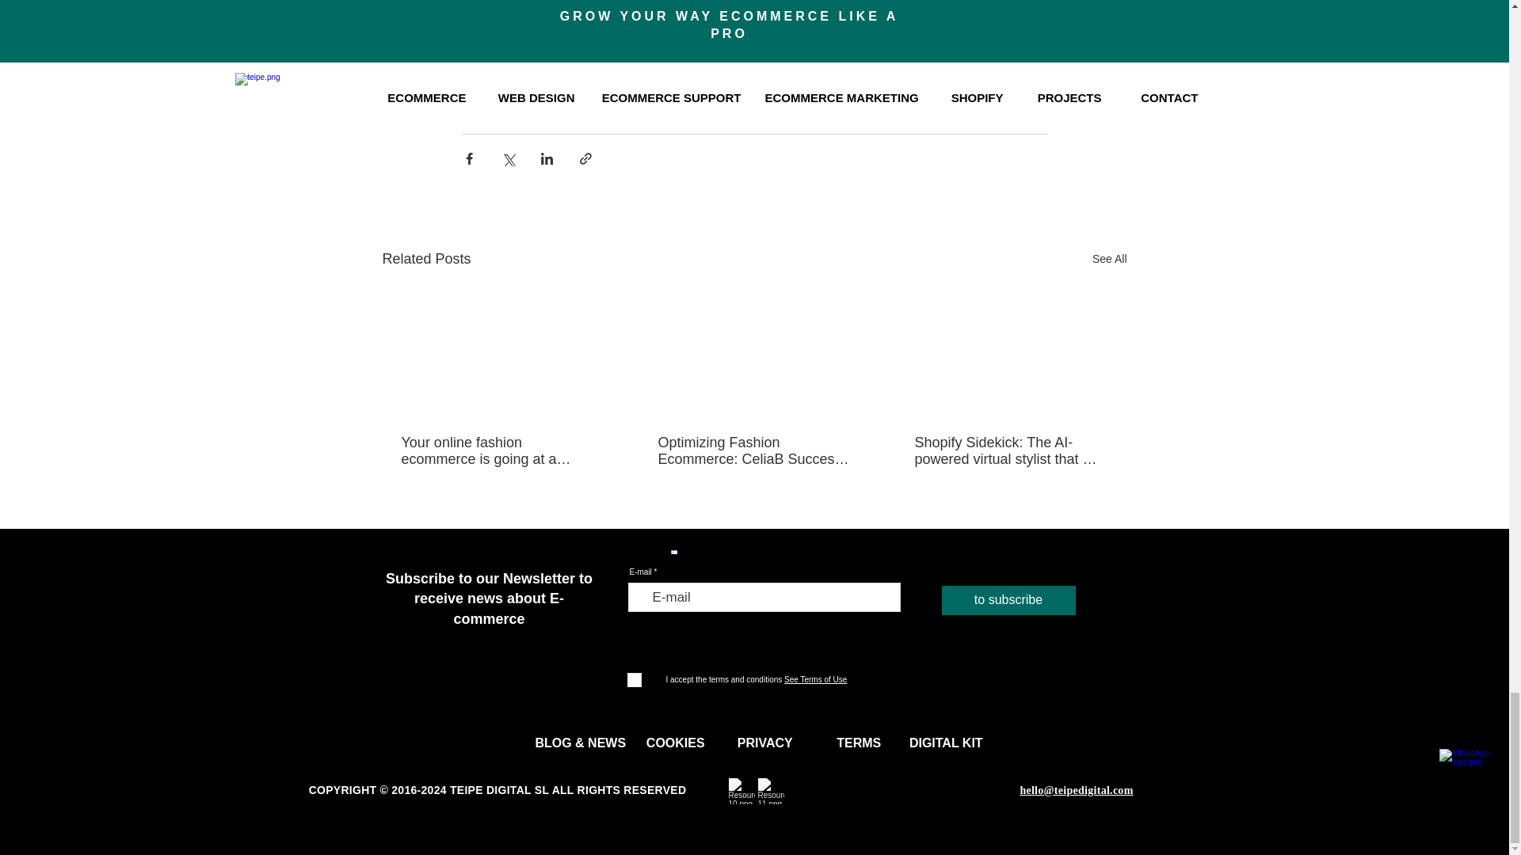 The width and height of the screenshot is (1521, 855). Describe the element at coordinates (814, 679) in the screenshot. I see `See Terms of Use` at that location.